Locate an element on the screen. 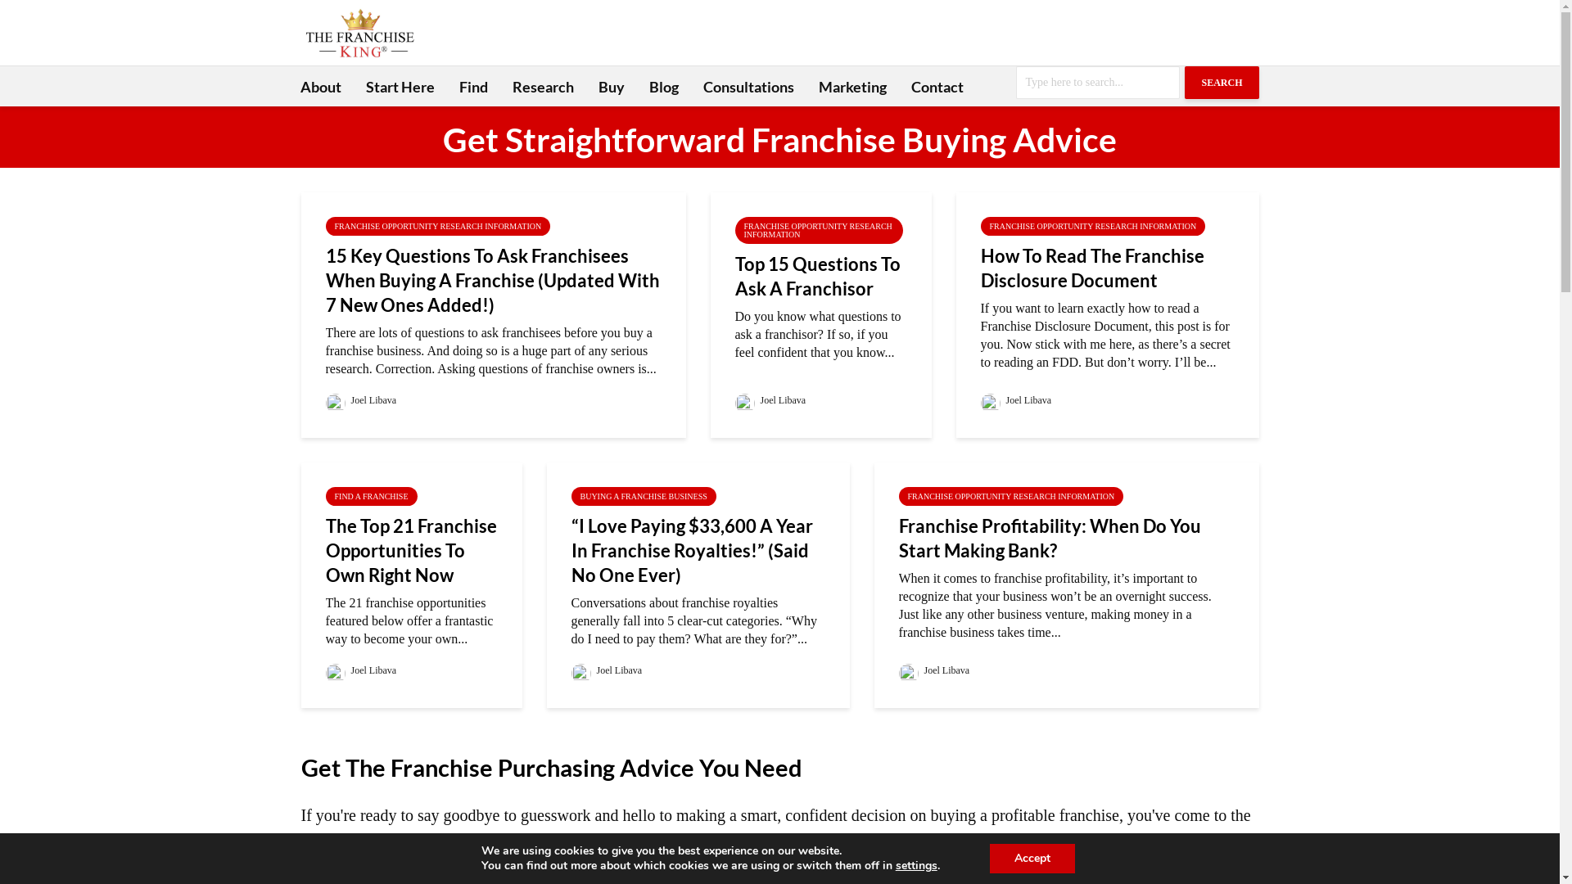  FRANCHISE OPPORTUNITY RESEARCH INFORMATION is located at coordinates (439, 226).